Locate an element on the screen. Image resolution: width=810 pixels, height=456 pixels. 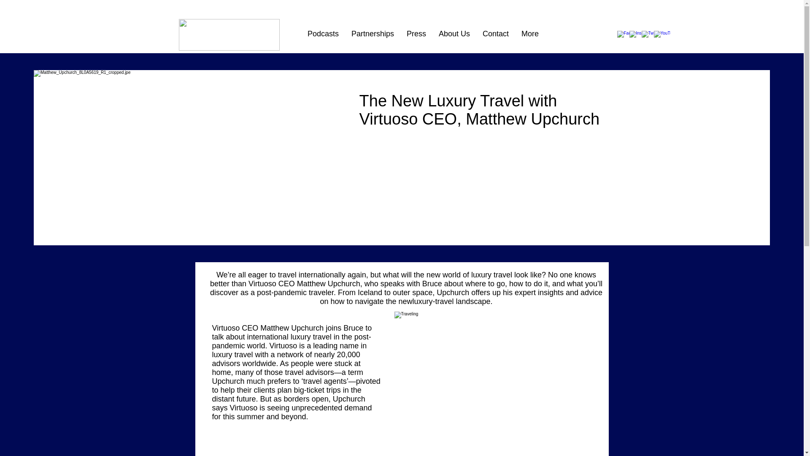
Press is located at coordinates (416, 38).